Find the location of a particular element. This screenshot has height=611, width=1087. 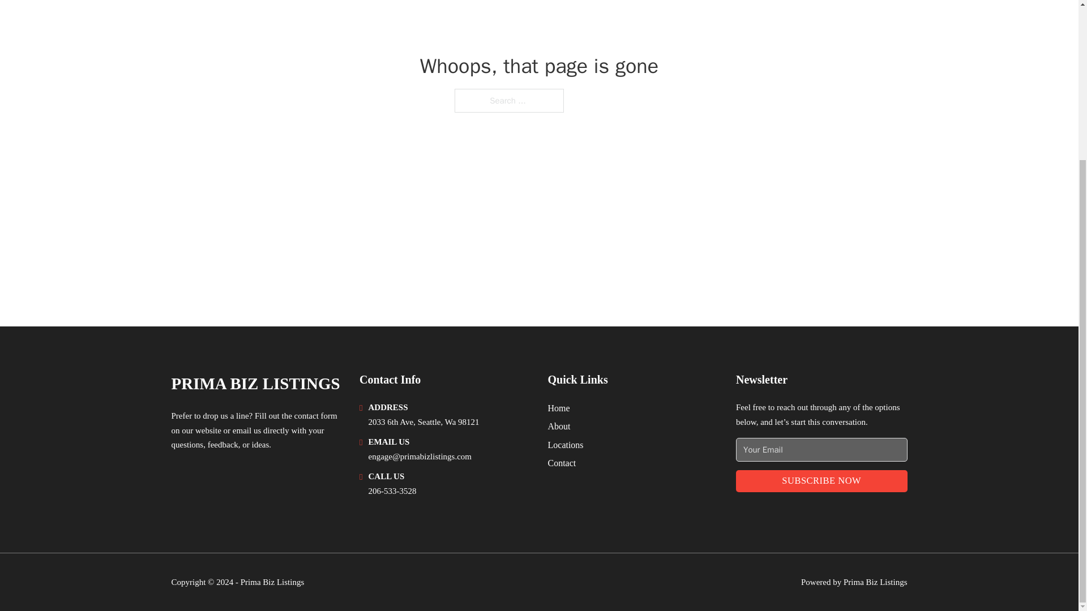

Locations is located at coordinates (566, 445).